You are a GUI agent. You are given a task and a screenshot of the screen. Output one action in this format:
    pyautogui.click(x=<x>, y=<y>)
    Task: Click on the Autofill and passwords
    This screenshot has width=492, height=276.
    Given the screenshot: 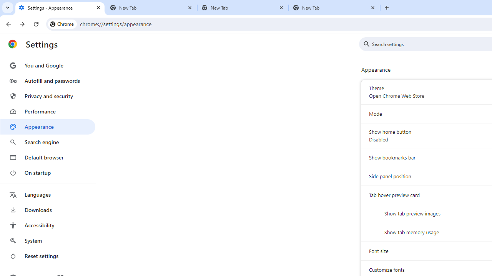 What is the action you would take?
    pyautogui.click(x=48, y=80)
    